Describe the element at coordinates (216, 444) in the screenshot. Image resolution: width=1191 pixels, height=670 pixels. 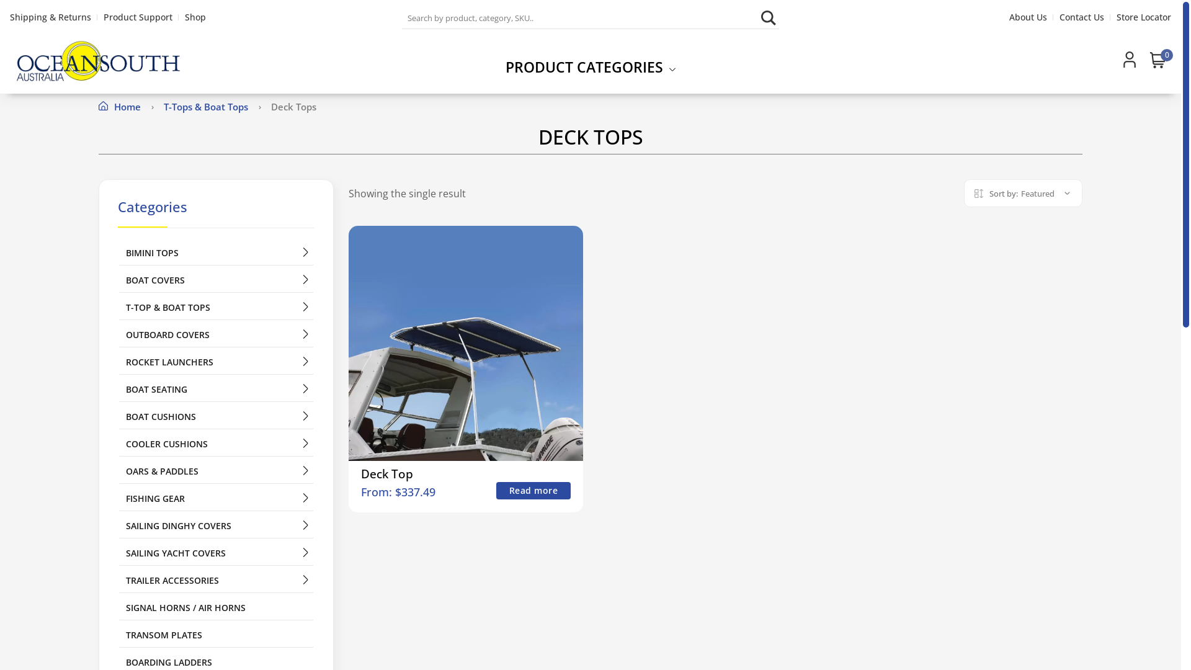
I see `COOLER CUSHIONS` at that location.